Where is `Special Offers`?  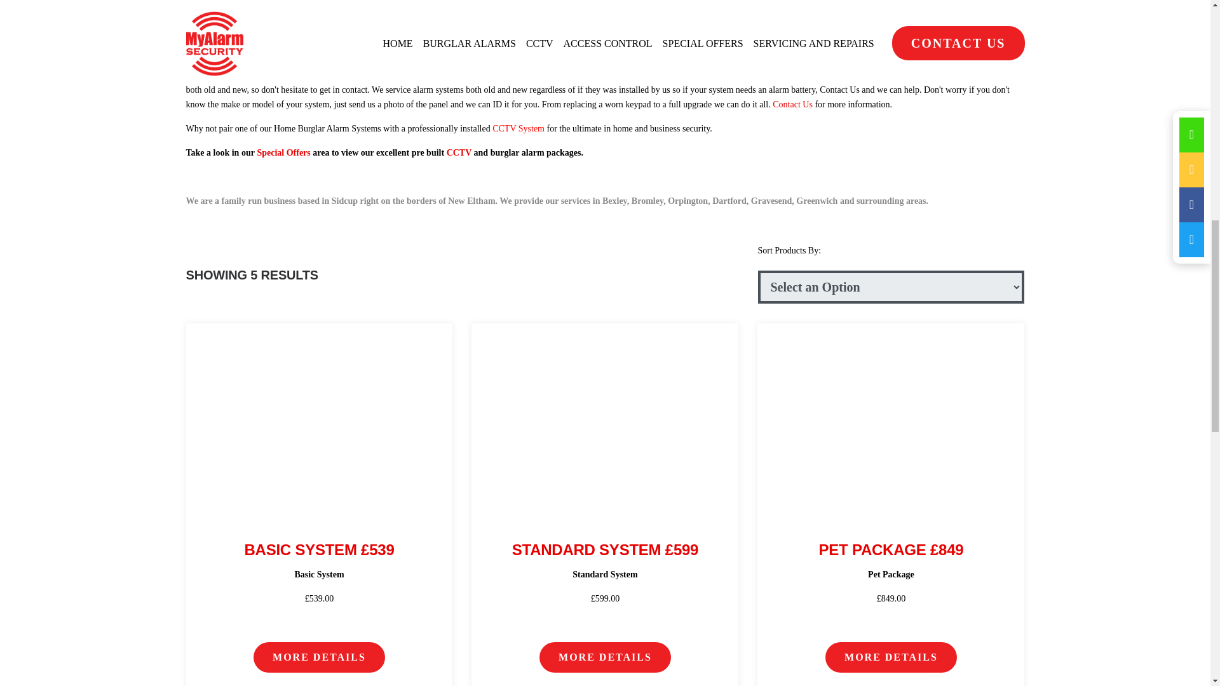
Special Offers is located at coordinates (283, 152).